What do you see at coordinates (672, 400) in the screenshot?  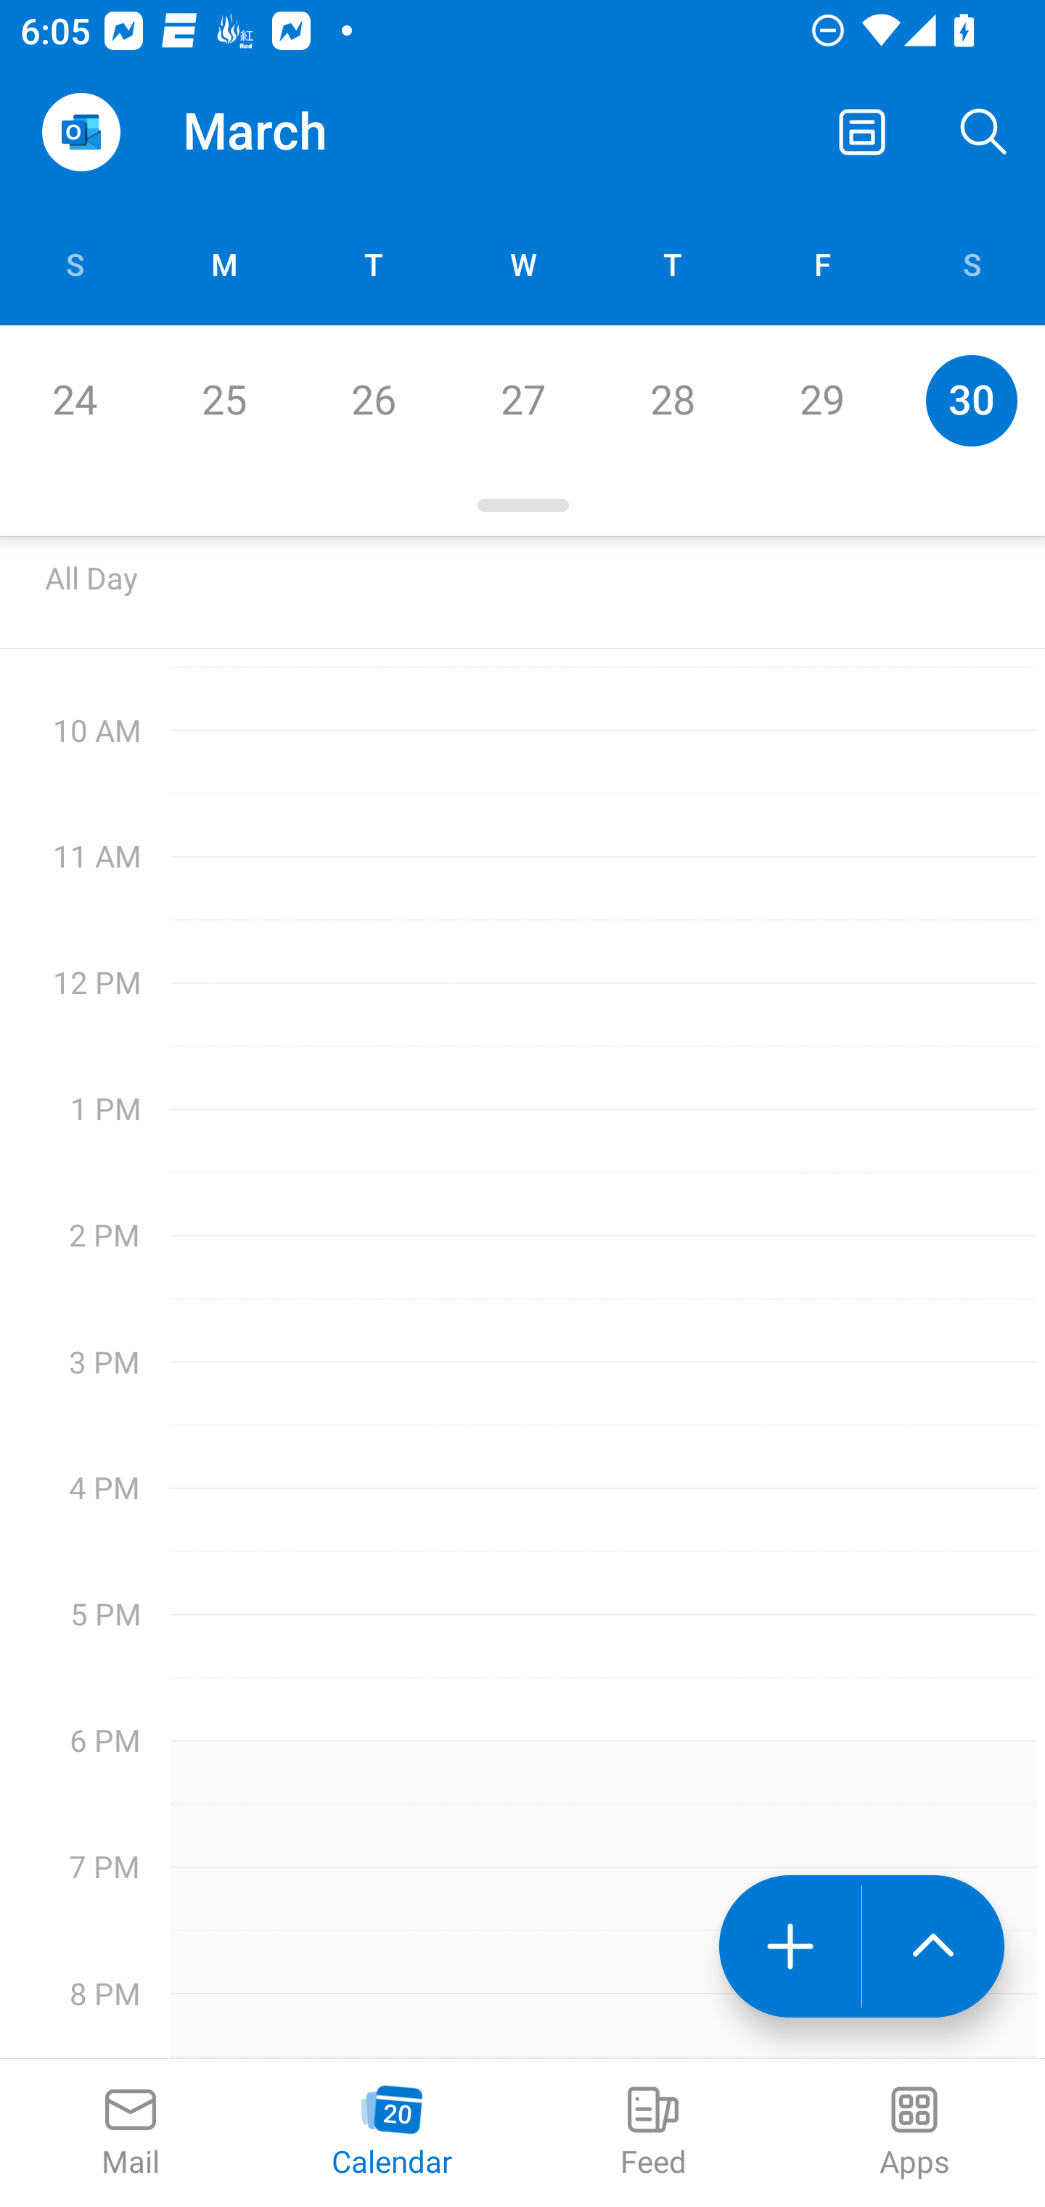 I see `28 Thursday, March 28` at bounding box center [672, 400].